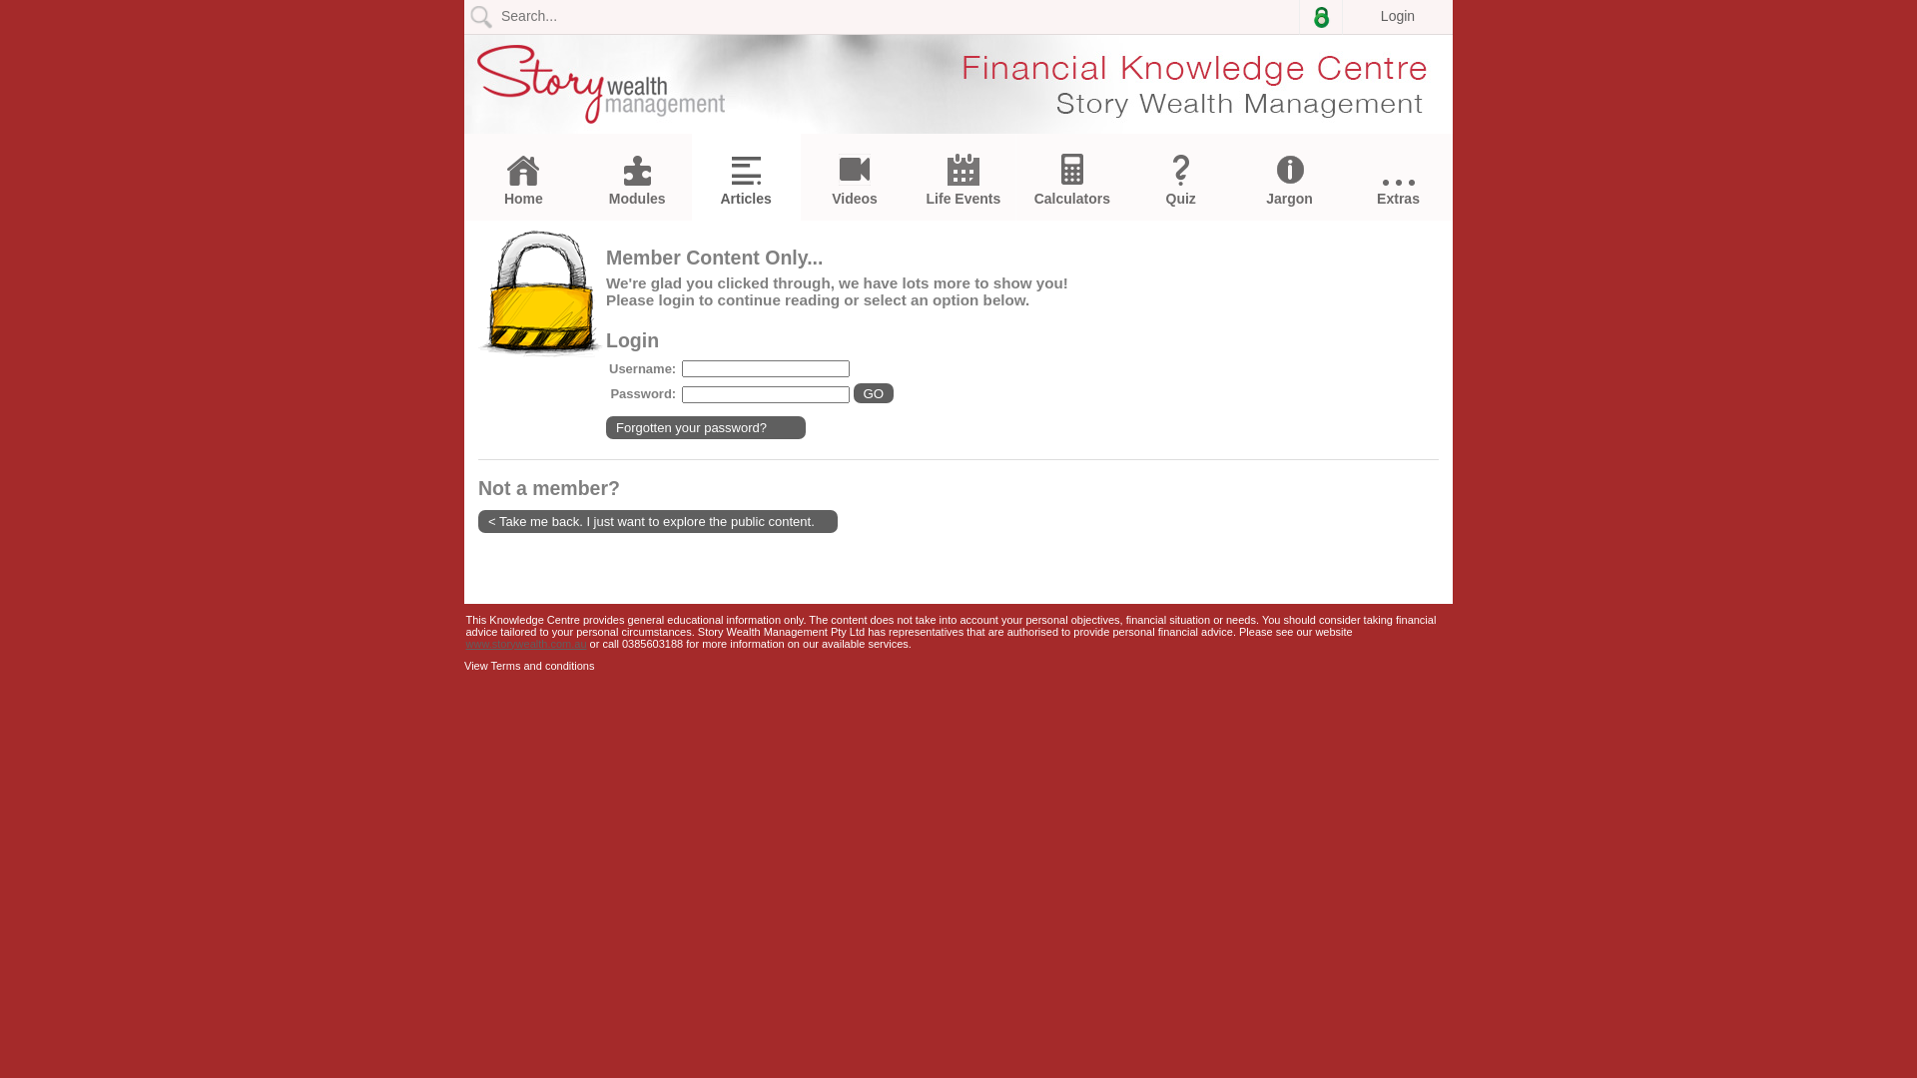 The width and height of the screenshot is (1917, 1078). I want to click on Calculators, so click(1072, 180).